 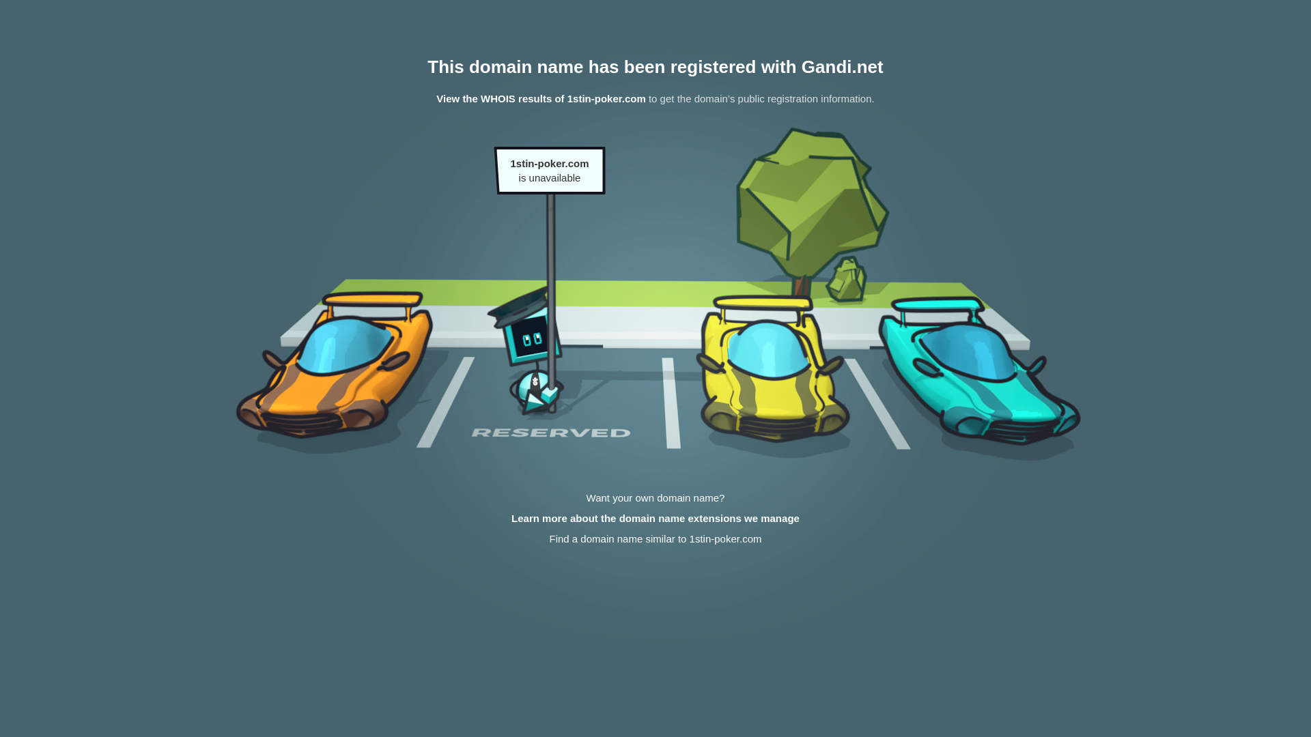 I want to click on View the WHOIS results of 1stin-poker.com, so click(x=541, y=98).